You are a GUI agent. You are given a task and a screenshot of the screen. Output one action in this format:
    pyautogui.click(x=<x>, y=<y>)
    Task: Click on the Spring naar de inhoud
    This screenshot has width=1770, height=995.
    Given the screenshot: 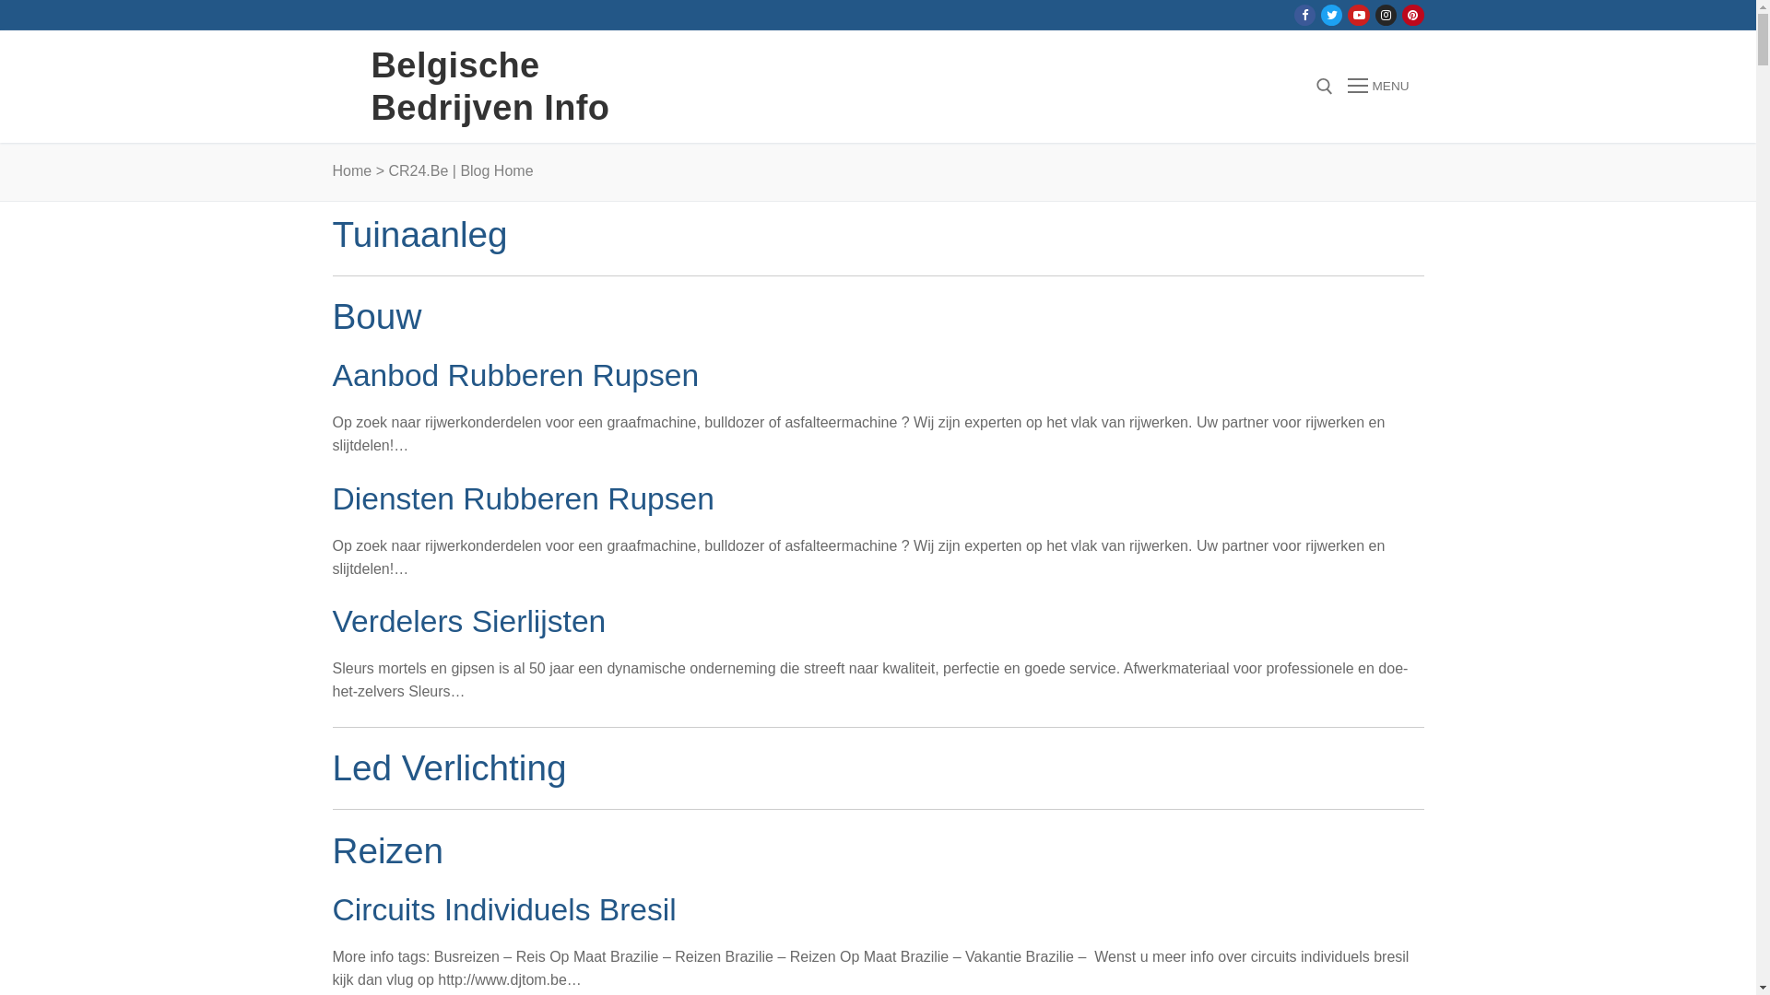 What is the action you would take?
    pyautogui.click(x=0, y=0)
    